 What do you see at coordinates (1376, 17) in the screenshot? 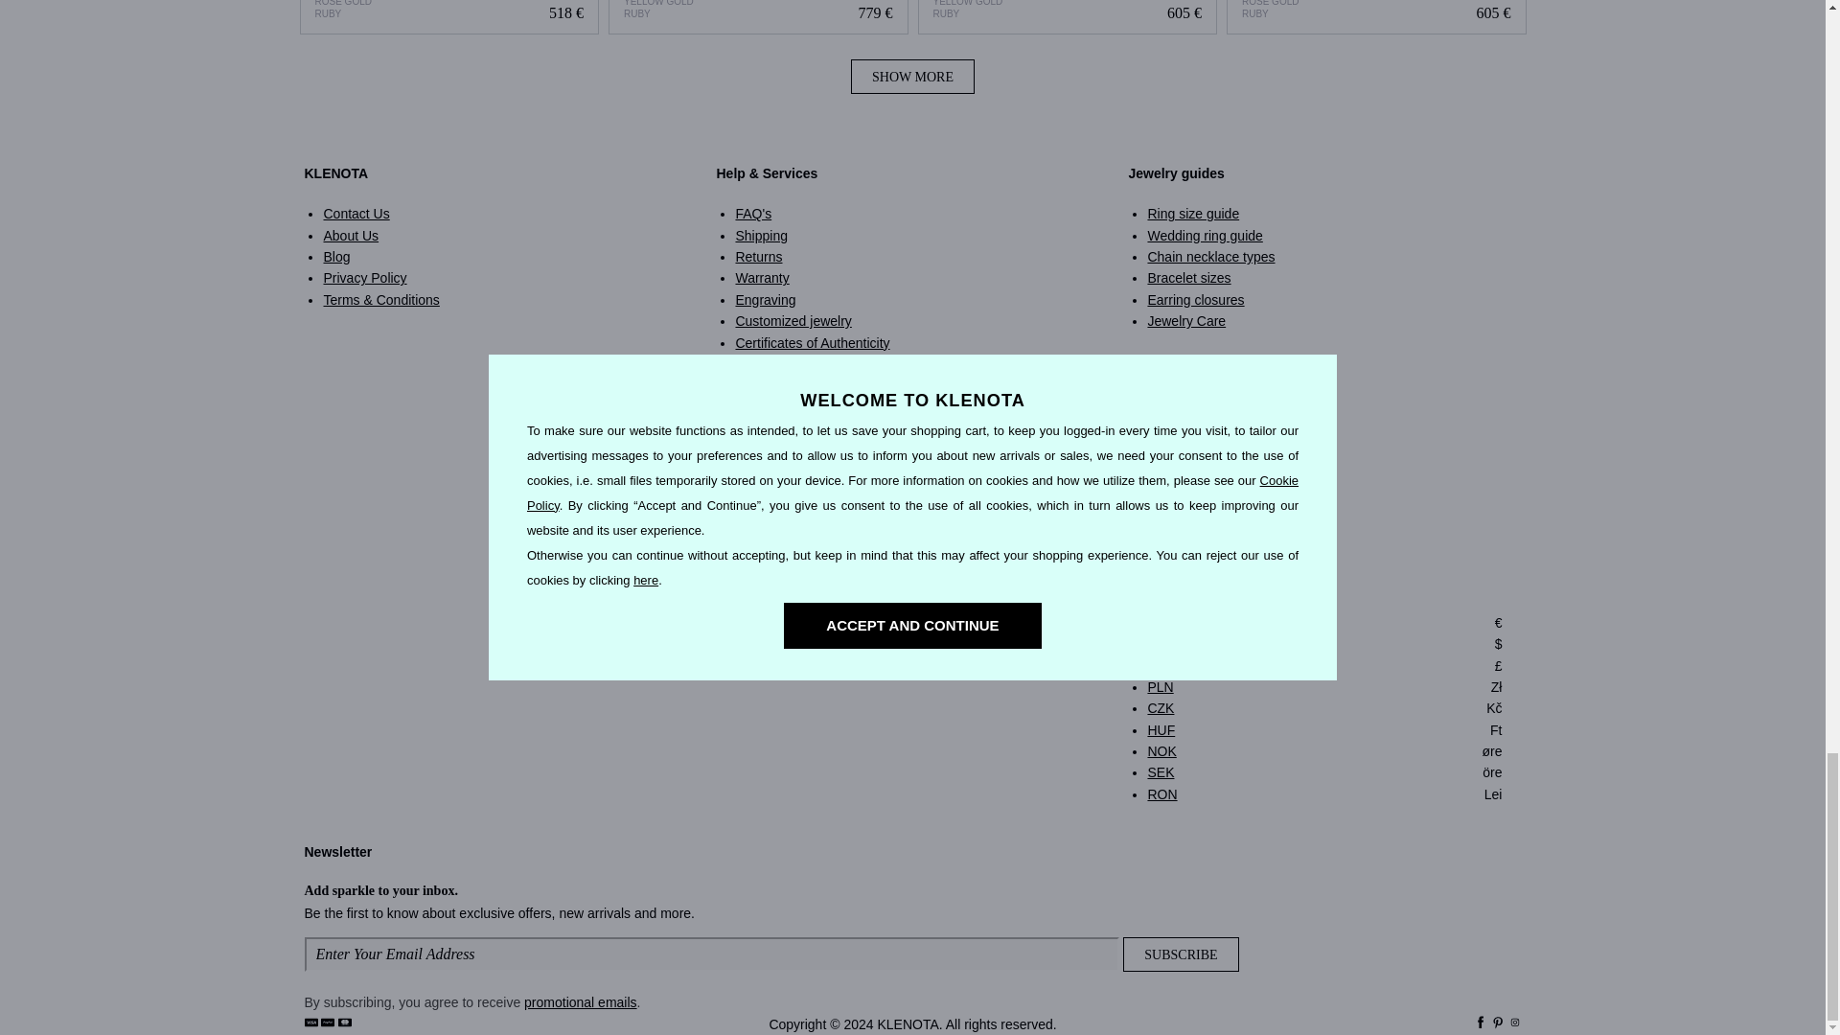
I see `Ruby Ring in Rose Gold` at bounding box center [1376, 17].